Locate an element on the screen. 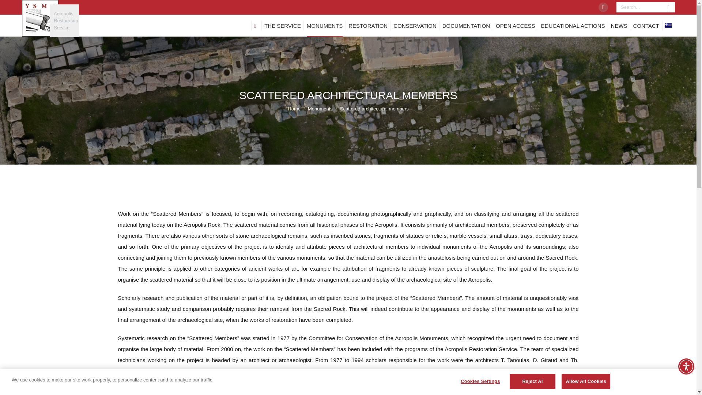 The image size is (702, 395). SUBMIT is located at coordinates (353, 321).